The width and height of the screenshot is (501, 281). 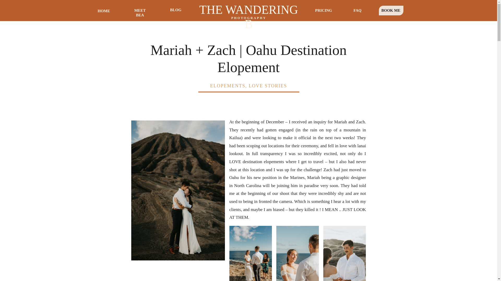 I want to click on MEET BEA, so click(x=140, y=11).